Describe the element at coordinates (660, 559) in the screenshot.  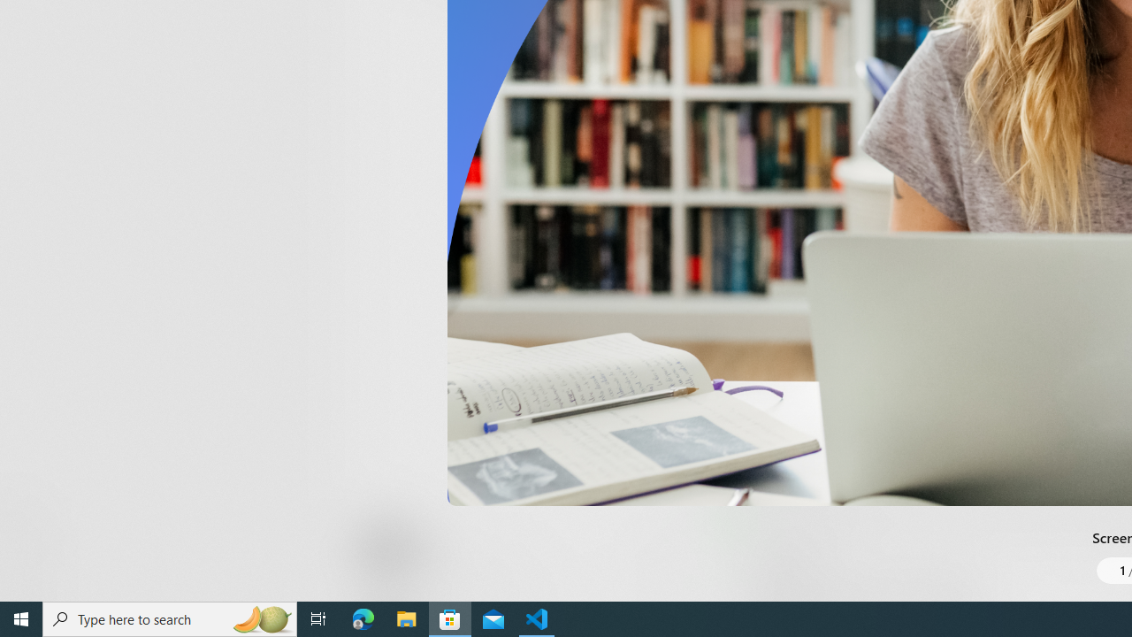
I see `Share` at that location.